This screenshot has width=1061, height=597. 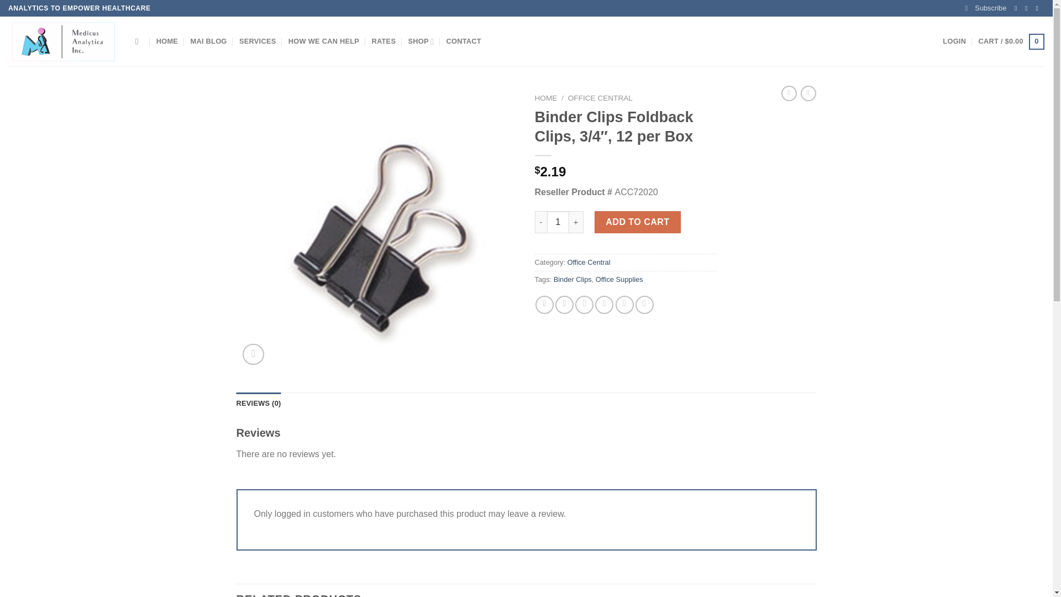 What do you see at coordinates (421, 41) in the screenshot?
I see `SHOP` at bounding box center [421, 41].